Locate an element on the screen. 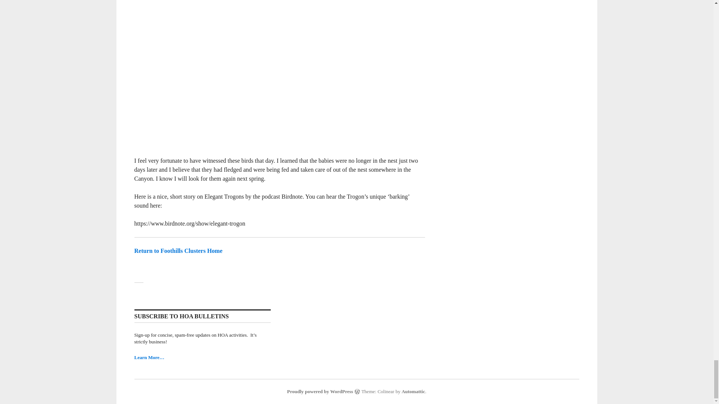 The height and width of the screenshot is (404, 719). Return to Foothills Clusters Home is located at coordinates (178, 251).